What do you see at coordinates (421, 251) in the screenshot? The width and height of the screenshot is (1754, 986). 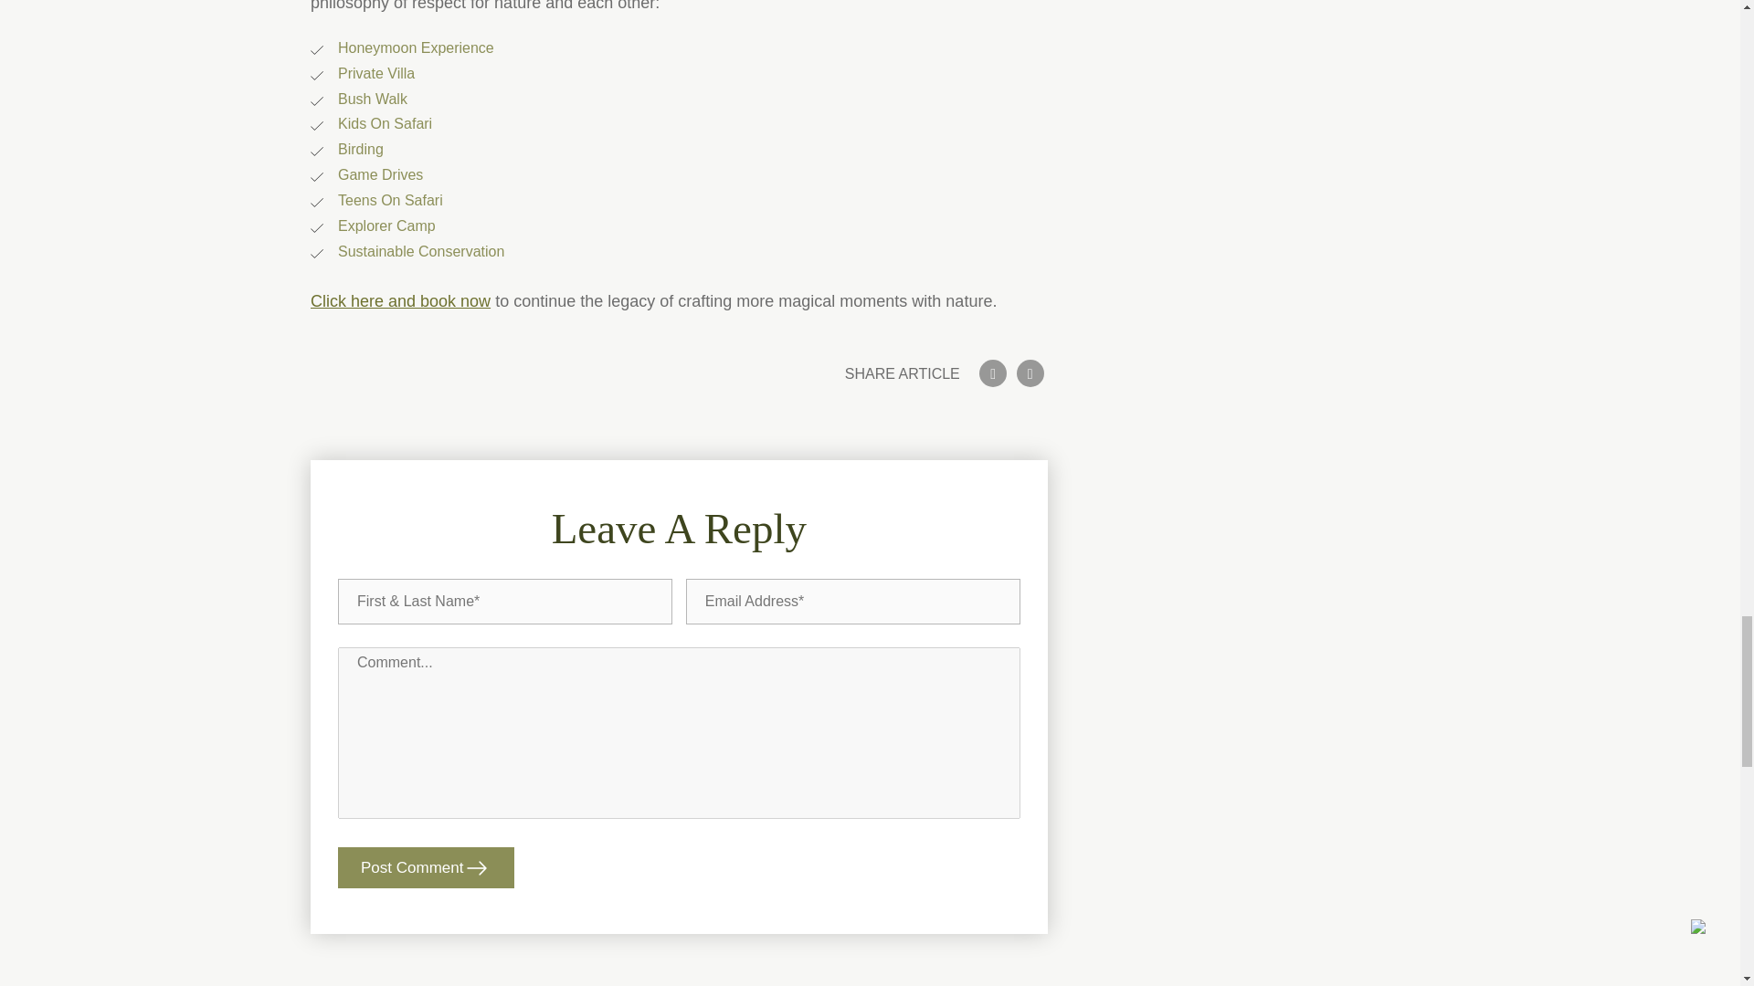 I see `Sustainable Conservation` at bounding box center [421, 251].